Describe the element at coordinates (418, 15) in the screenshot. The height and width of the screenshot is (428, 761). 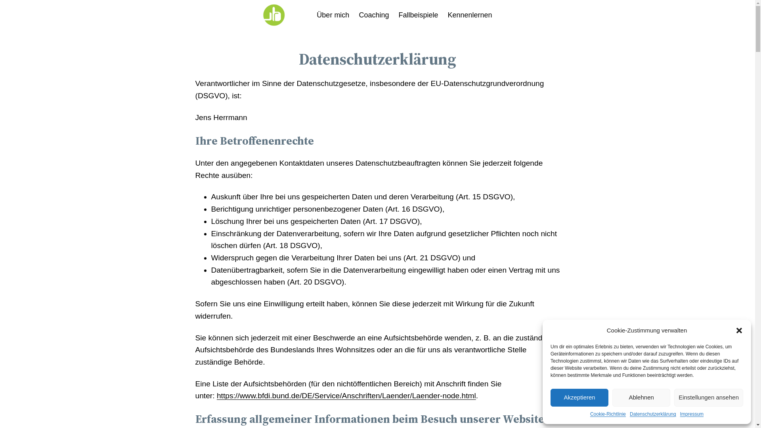
I see `Fallbeispiele` at that location.